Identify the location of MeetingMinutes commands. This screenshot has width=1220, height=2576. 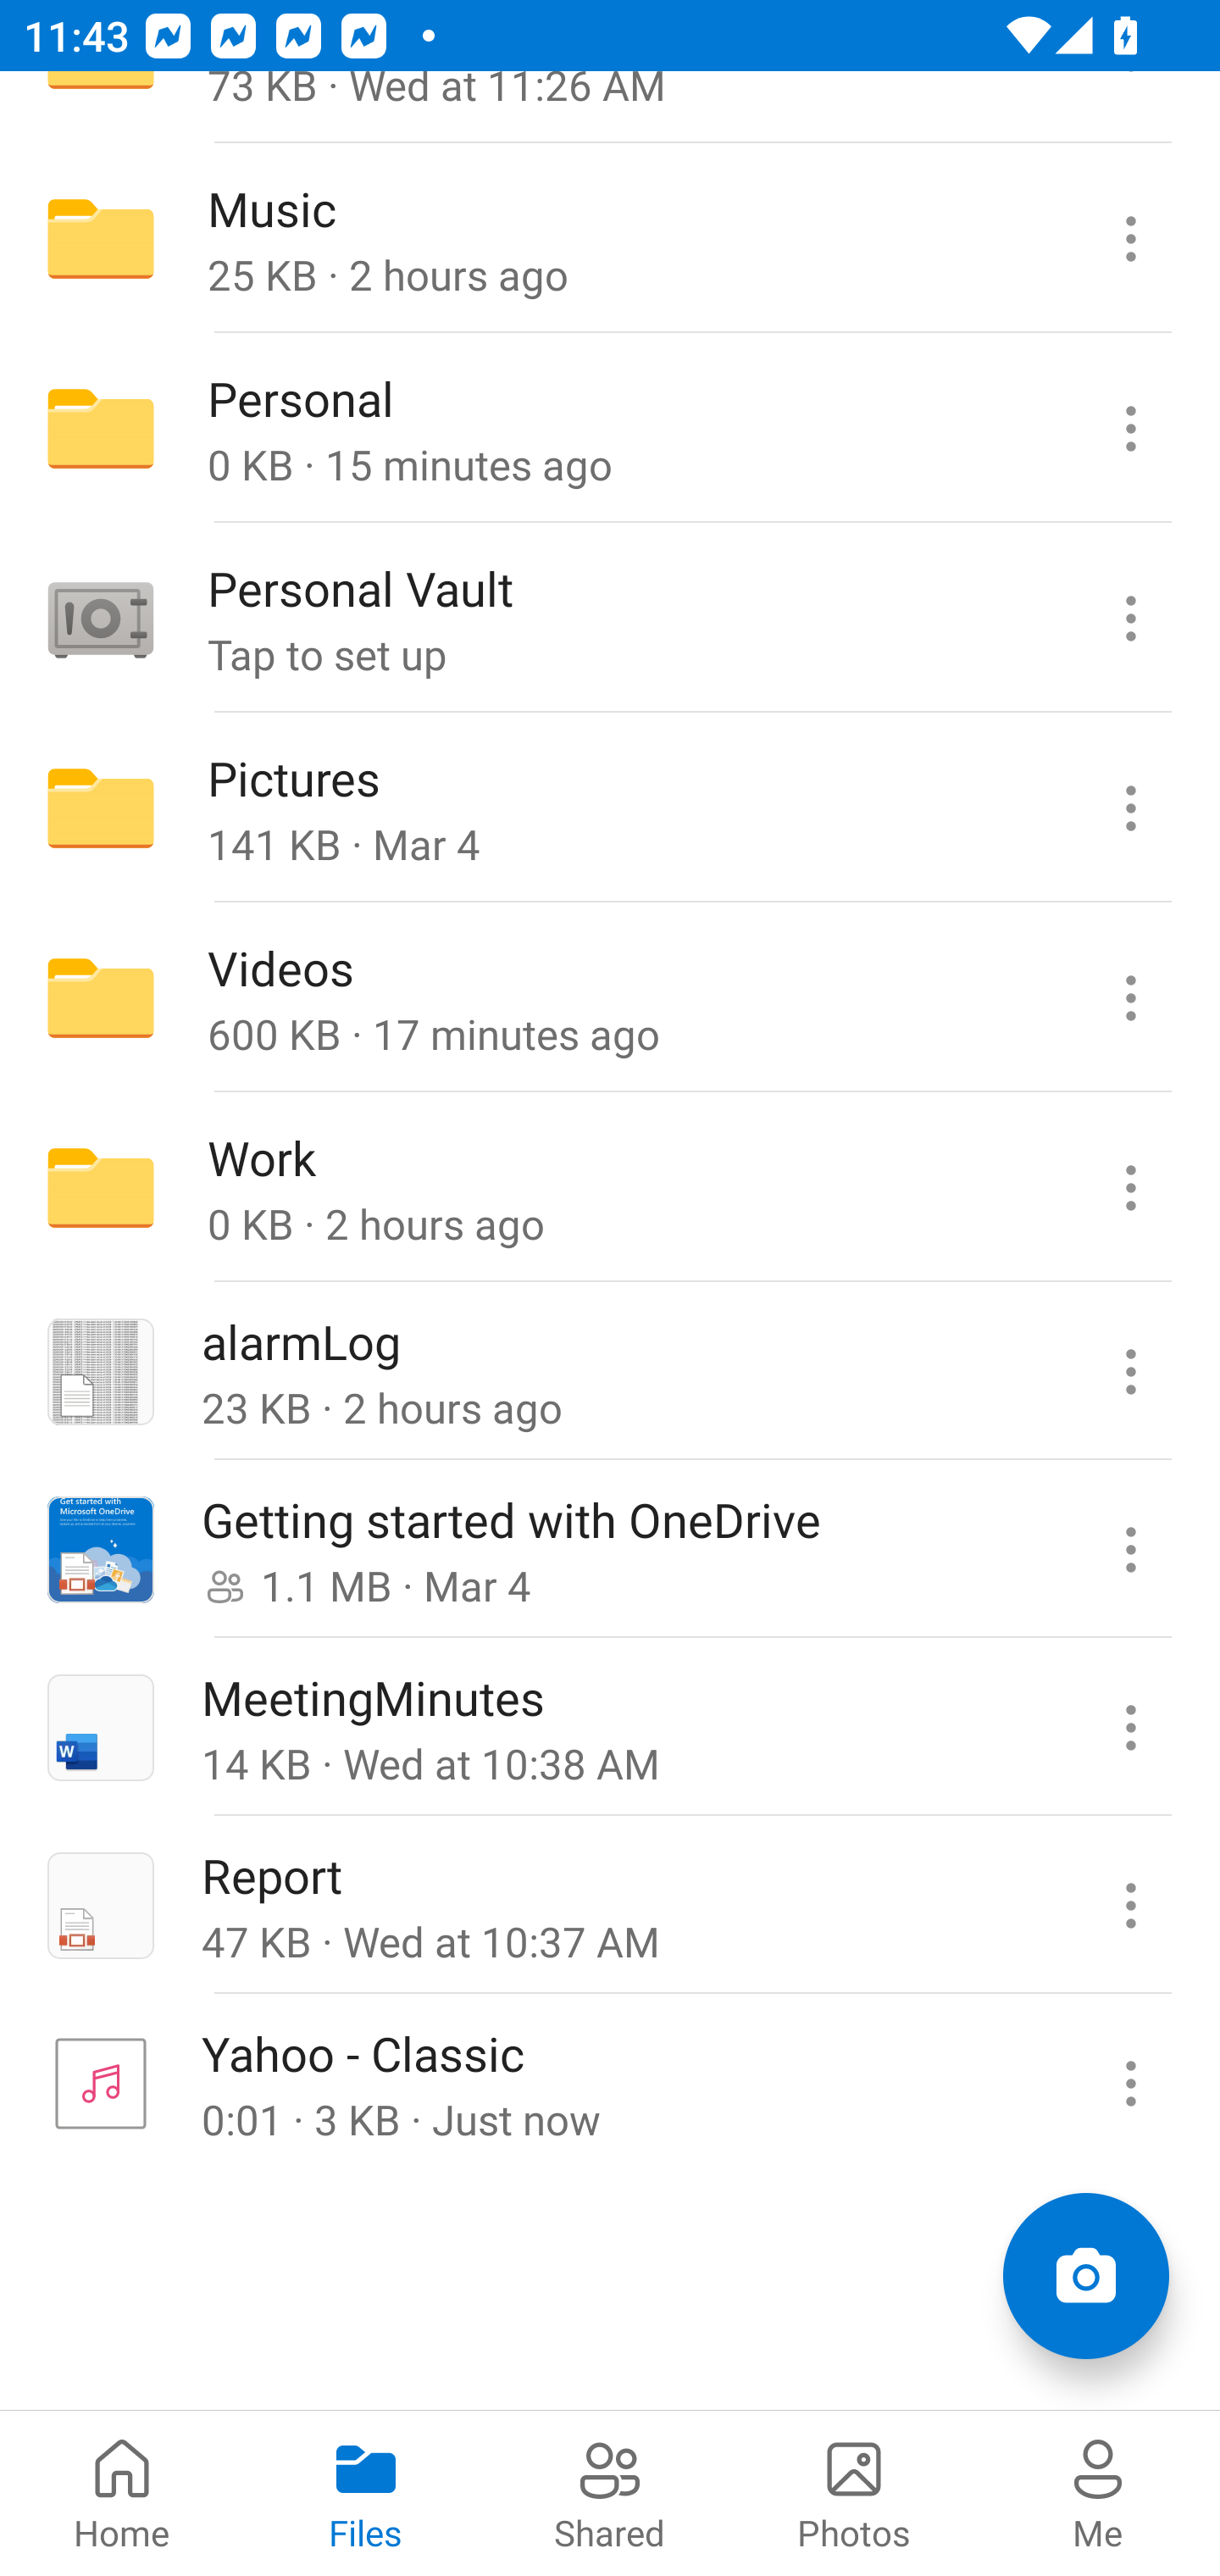
(1130, 1727).